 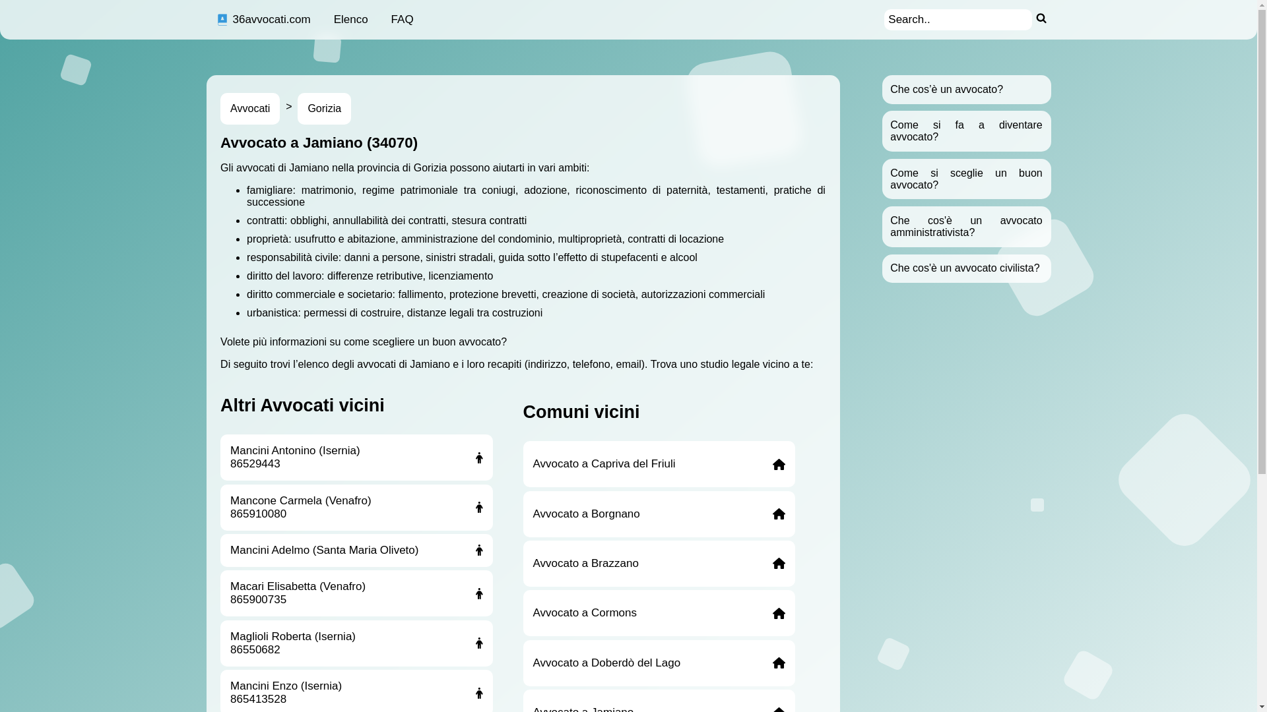 I want to click on Avvocato a Borgnano, so click(x=659, y=514).